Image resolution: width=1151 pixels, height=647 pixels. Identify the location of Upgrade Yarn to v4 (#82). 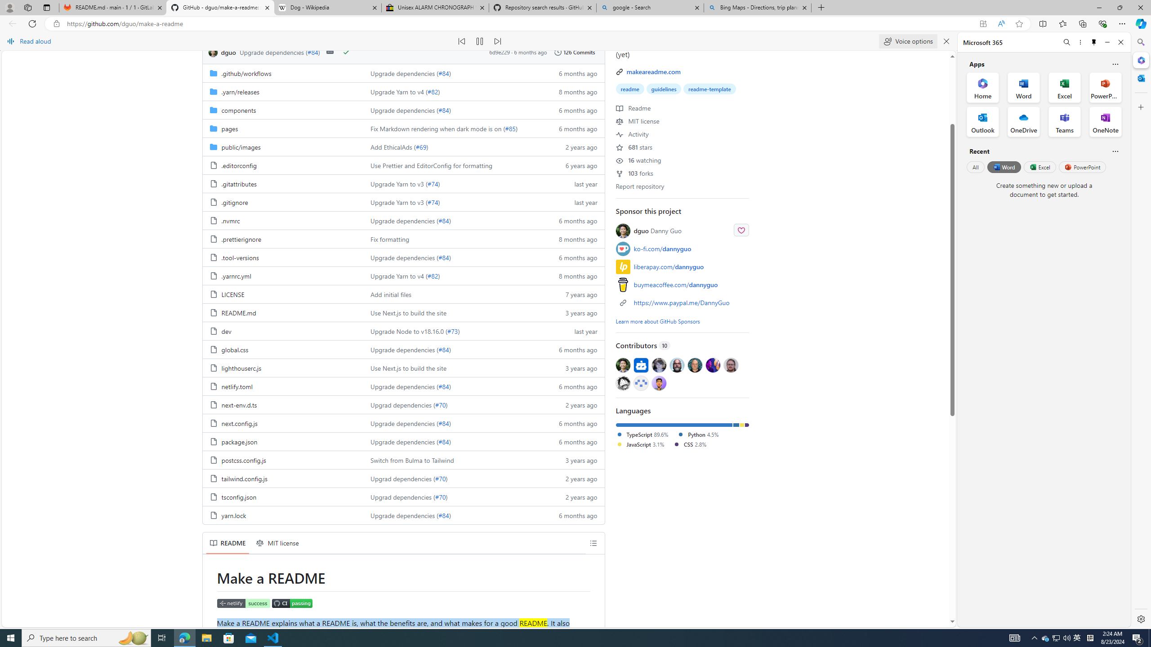
(453, 275).